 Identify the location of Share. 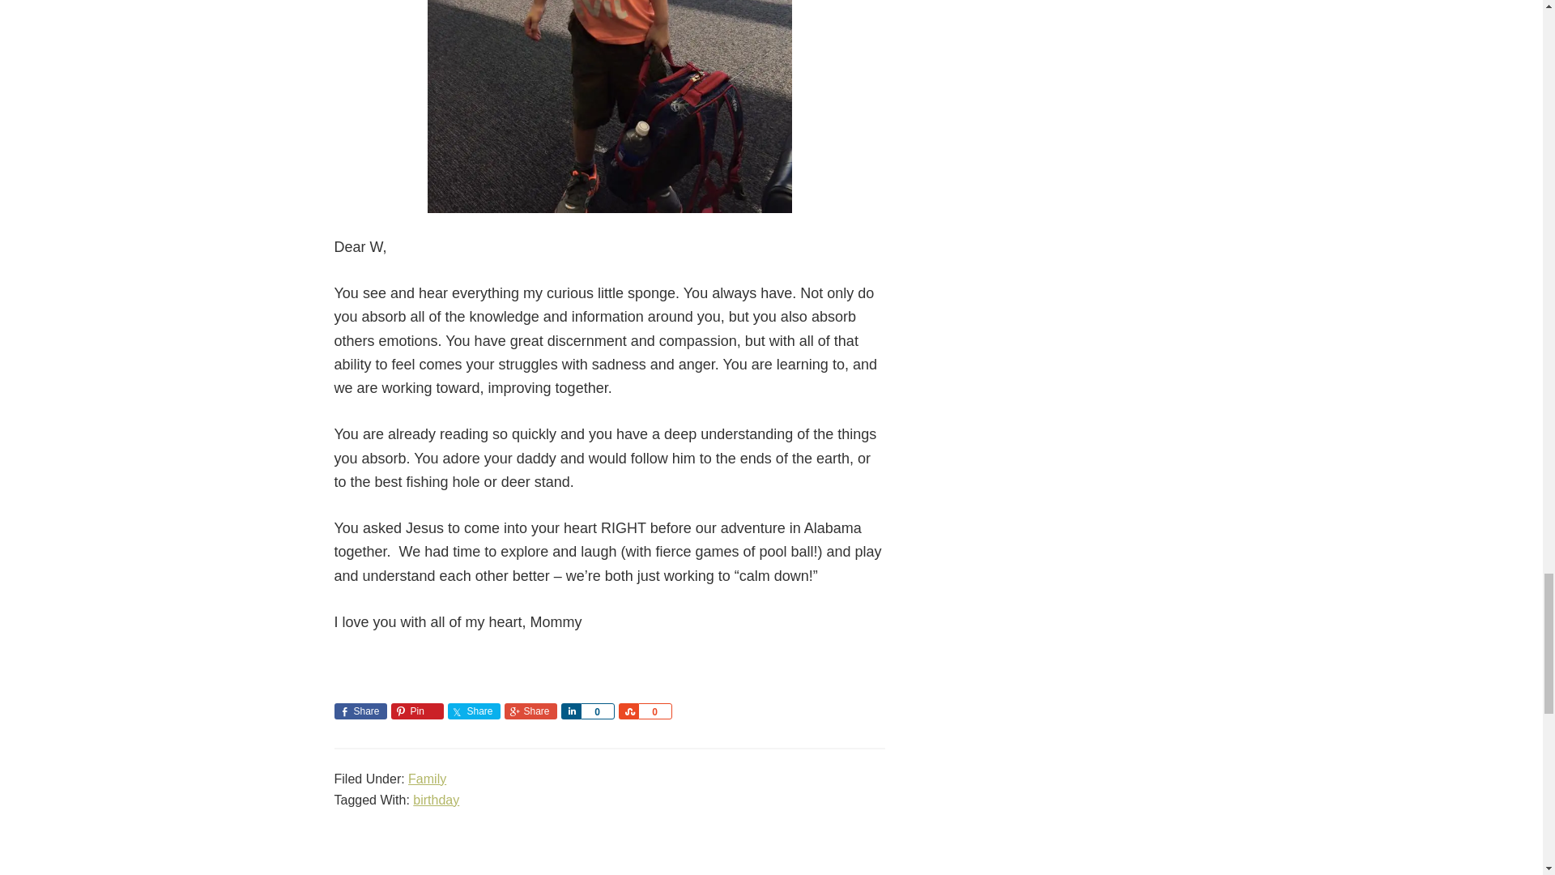
(570, 711).